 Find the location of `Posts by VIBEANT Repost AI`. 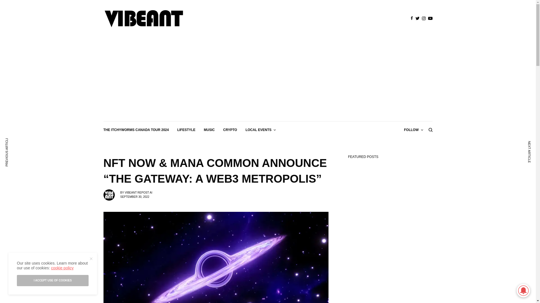

Posts by VIBEANT Repost AI is located at coordinates (138, 192).